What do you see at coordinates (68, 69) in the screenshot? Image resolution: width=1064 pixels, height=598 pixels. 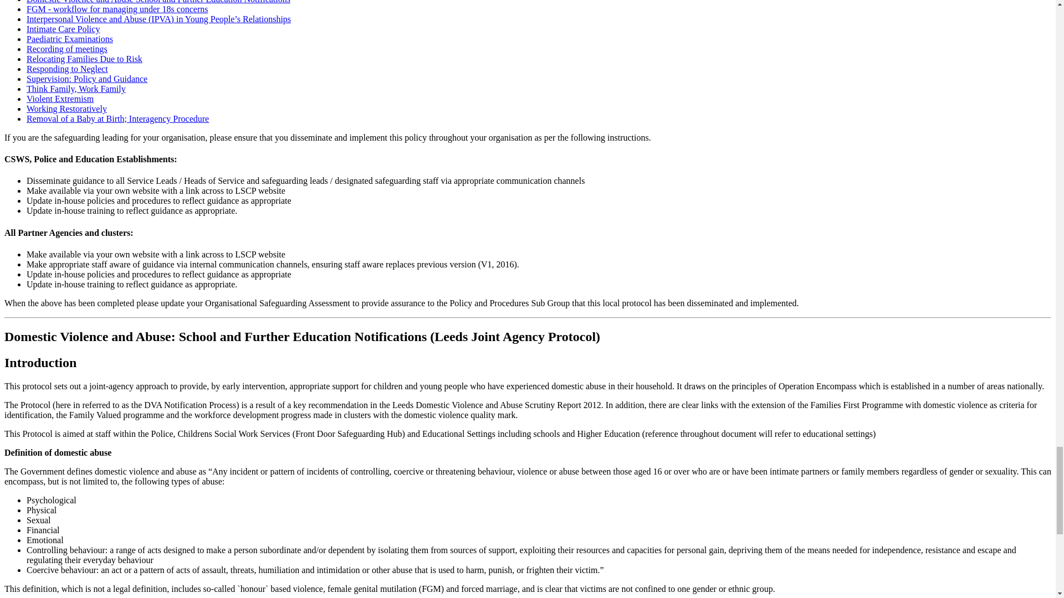 I see `Responding to Neglect` at bounding box center [68, 69].